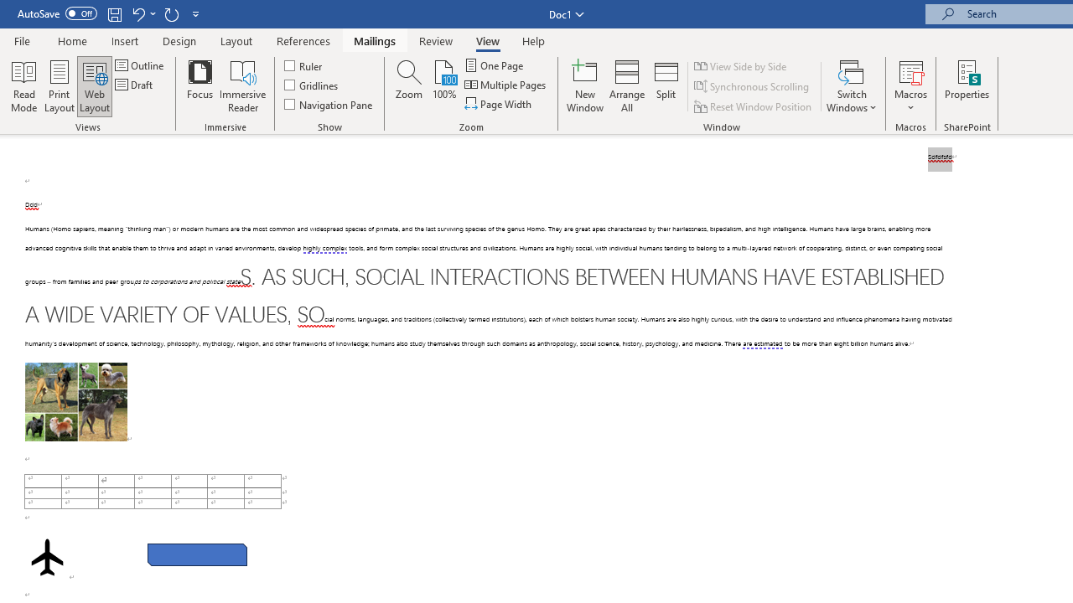 The image size is (1073, 603). What do you see at coordinates (47, 557) in the screenshot?
I see `Airplane with solid fill` at bounding box center [47, 557].